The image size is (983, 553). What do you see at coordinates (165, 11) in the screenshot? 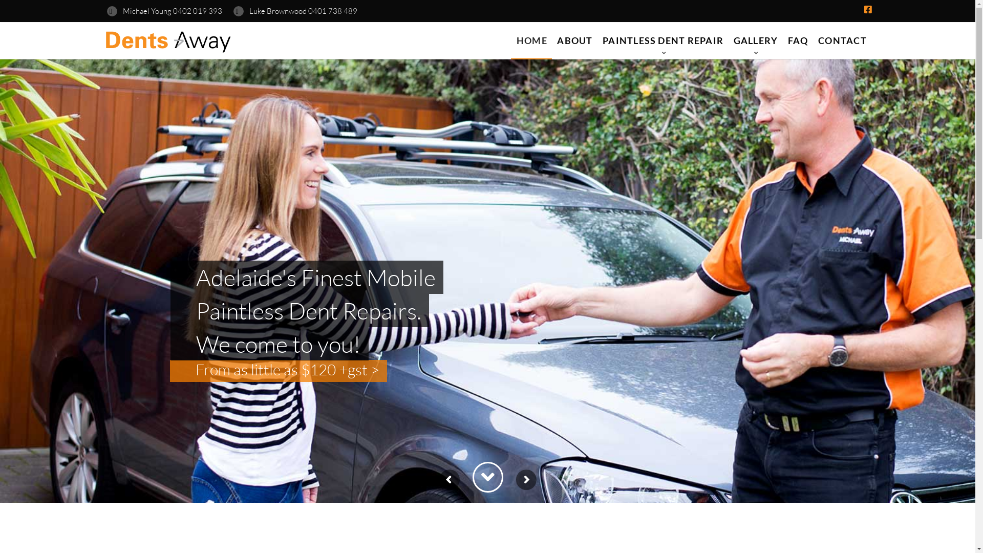
I see `Michael Young 0402 019 393` at bounding box center [165, 11].